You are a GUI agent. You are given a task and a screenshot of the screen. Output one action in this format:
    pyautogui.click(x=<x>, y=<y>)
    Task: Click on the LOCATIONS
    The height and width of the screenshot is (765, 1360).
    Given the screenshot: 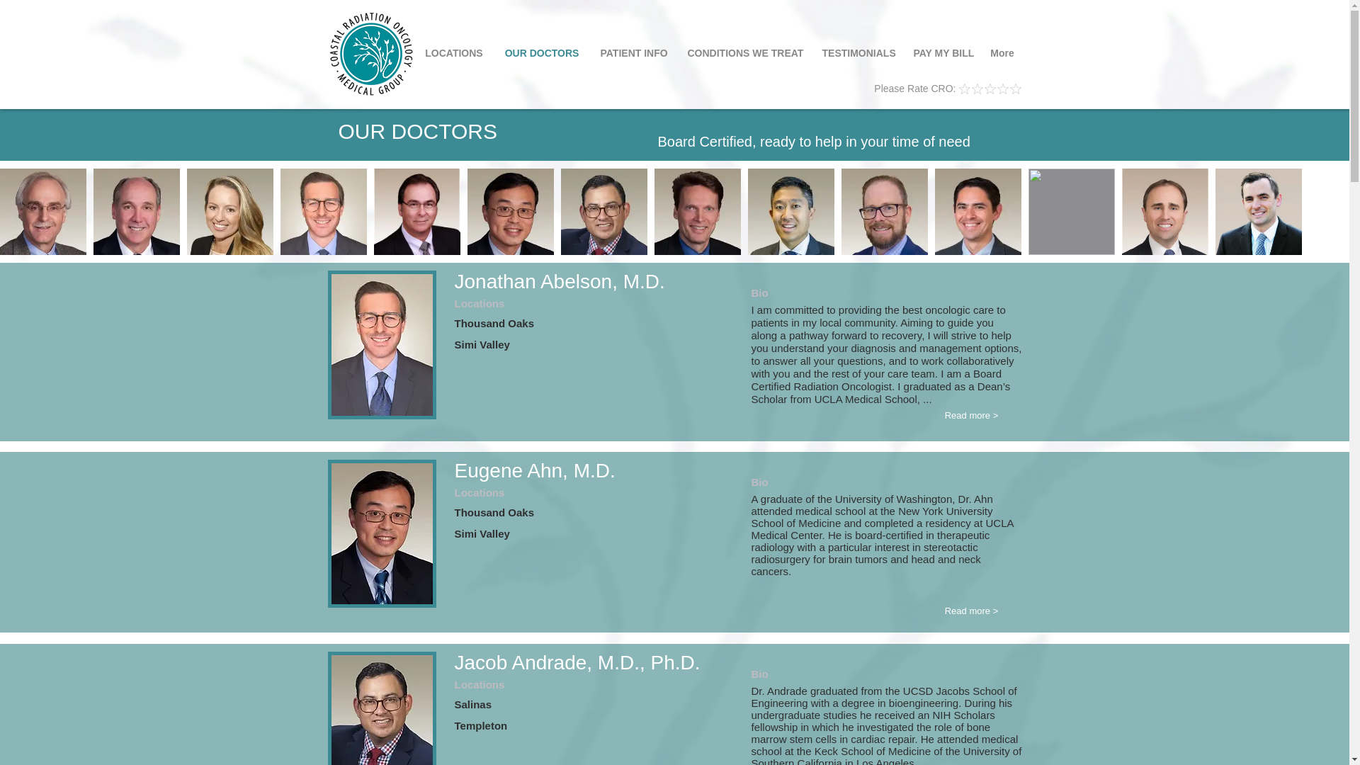 What is the action you would take?
    pyautogui.click(x=453, y=52)
    